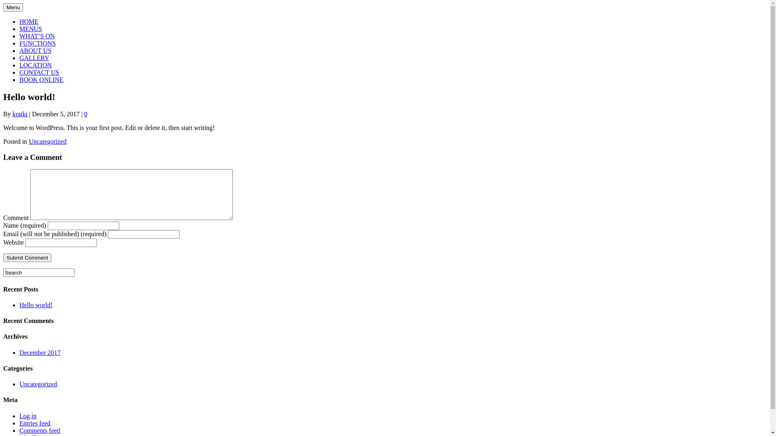 Image resolution: width=776 pixels, height=436 pixels. I want to click on Comments feed, so click(40, 430).